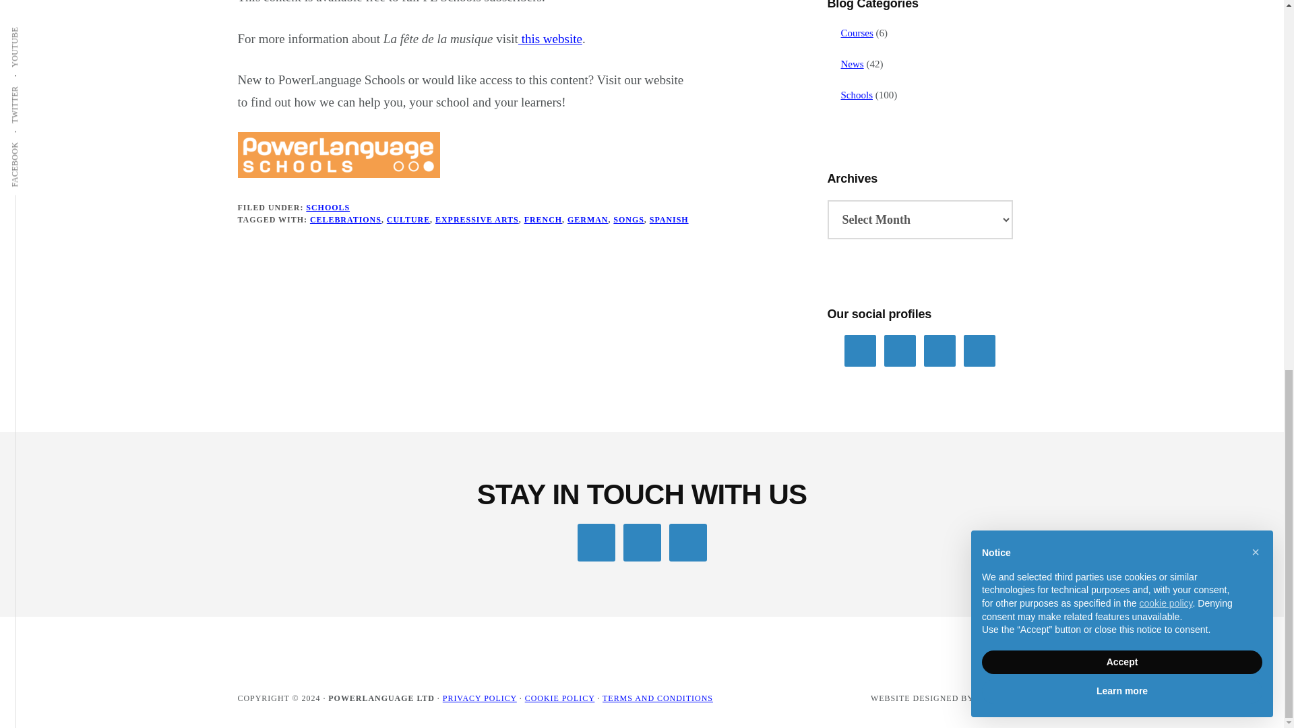  What do you see at coordinates (857, 94) in the screenshot?
I see `Schools` at bounding box center [857, 94].